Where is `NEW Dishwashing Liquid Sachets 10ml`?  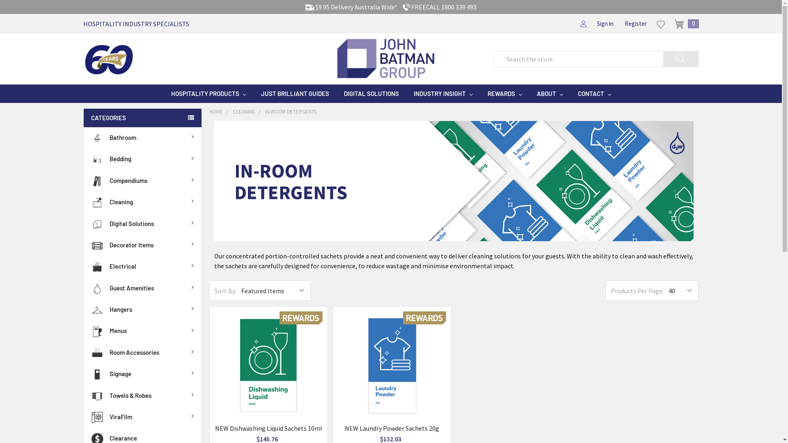 NEW Dishwashing Liquid Sachets 10ml is located at coordinates (268, 428).